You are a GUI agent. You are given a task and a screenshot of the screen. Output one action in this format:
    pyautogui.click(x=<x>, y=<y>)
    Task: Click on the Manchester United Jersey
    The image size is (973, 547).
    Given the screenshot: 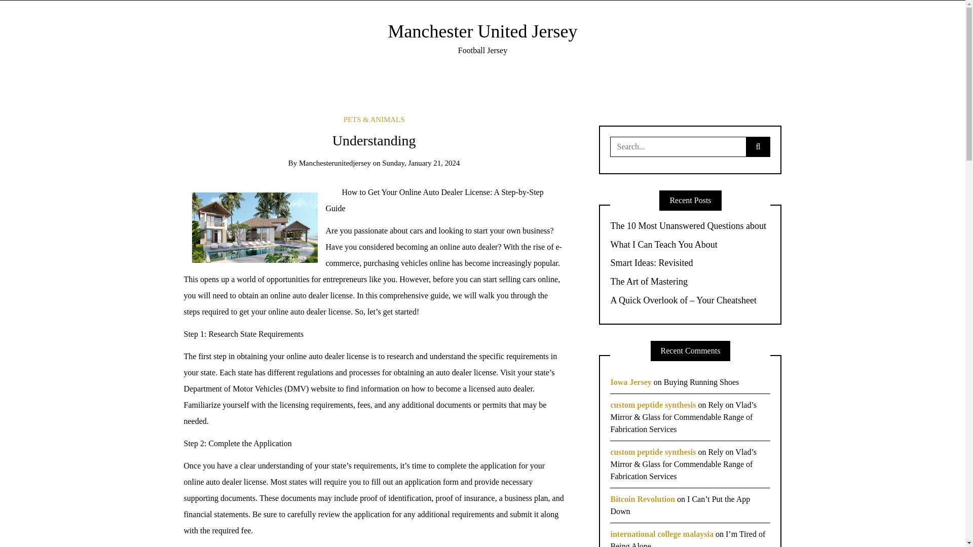 What is the action you would take?
    pyautogui.click(x=483, y=31)
    